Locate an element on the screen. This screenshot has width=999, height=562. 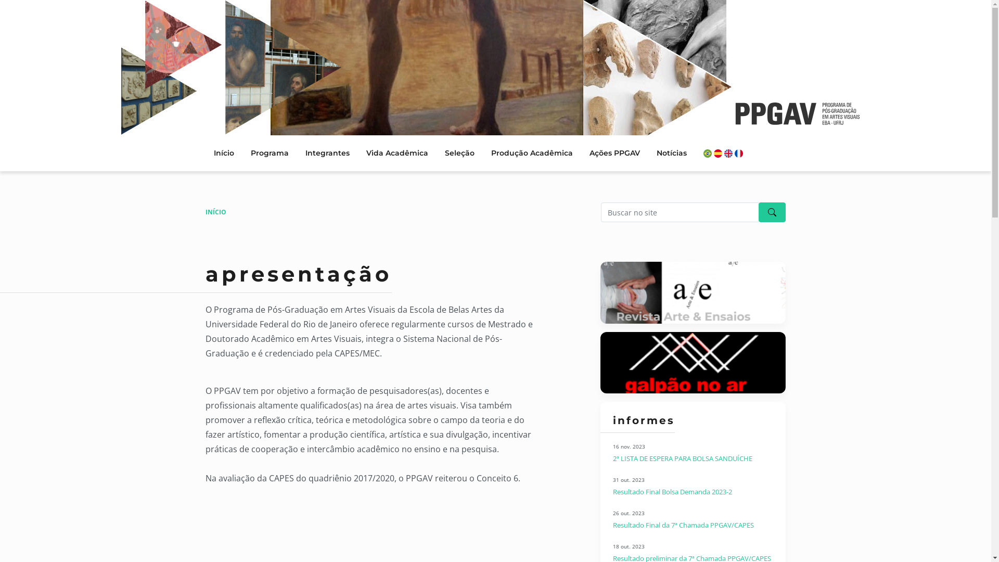
Programa is located at coordinates (270, 153).